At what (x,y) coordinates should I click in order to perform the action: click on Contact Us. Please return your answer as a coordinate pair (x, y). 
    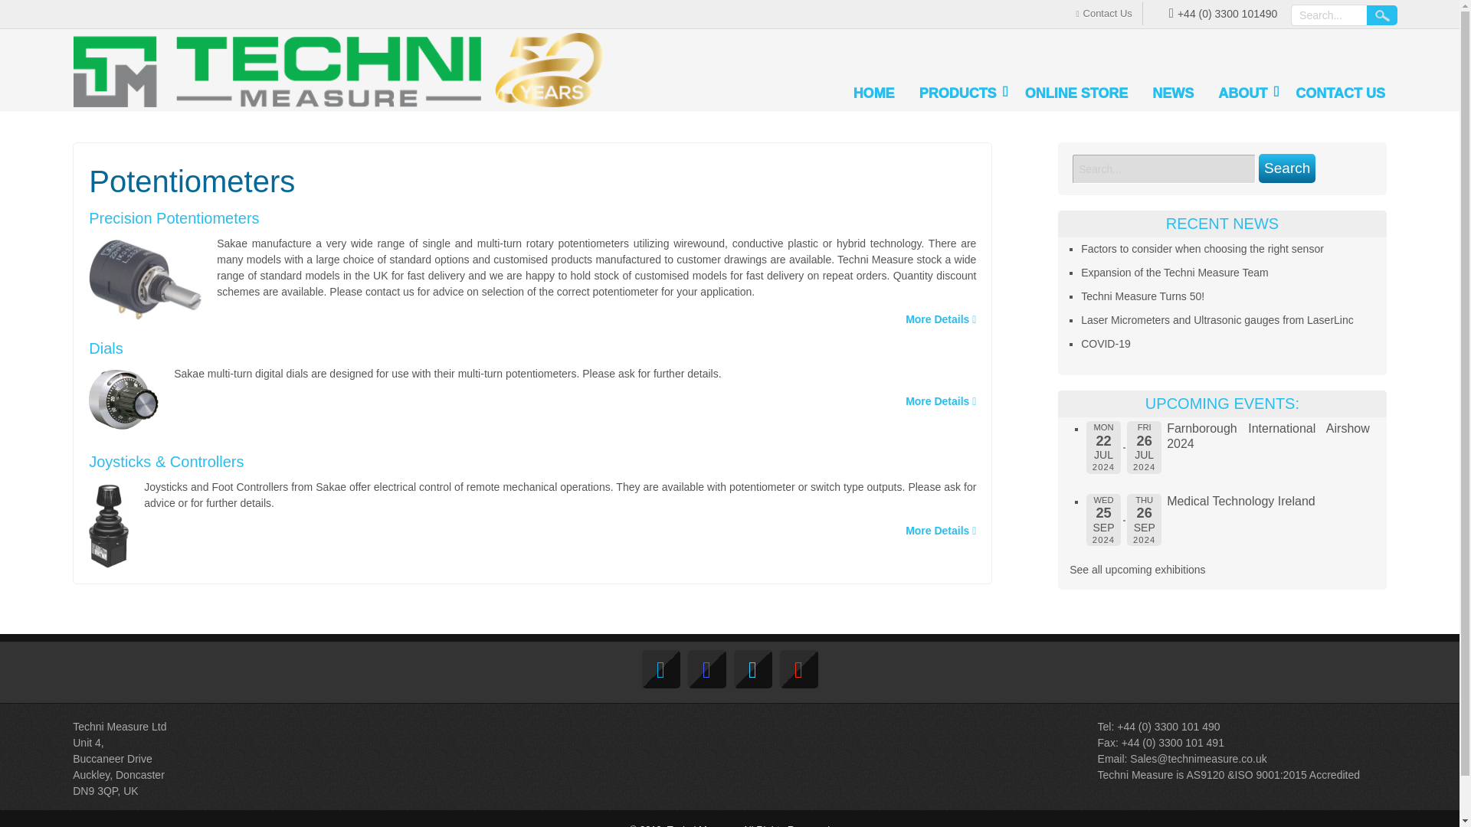
    Looking at the image, I should click on (1103, 14).